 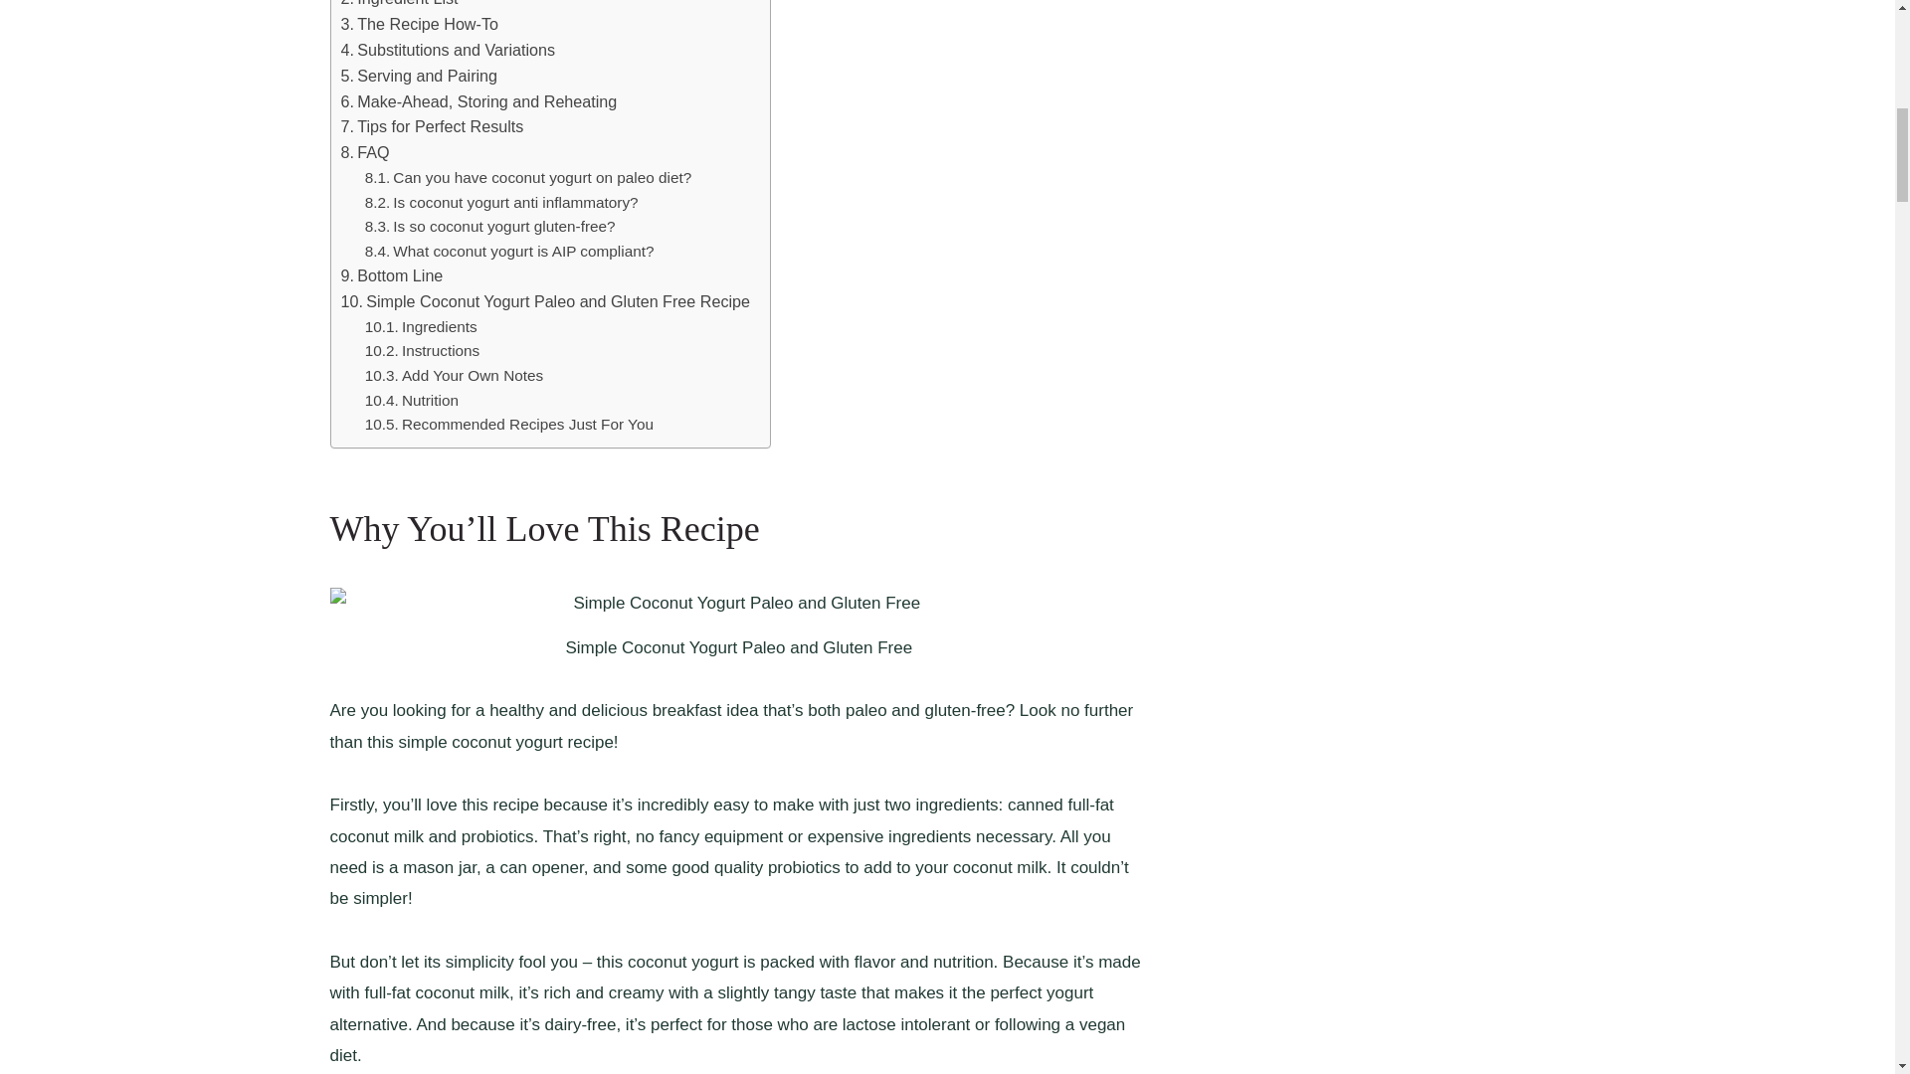 I want to click on Ingredients  , so click(x=426, y=328).